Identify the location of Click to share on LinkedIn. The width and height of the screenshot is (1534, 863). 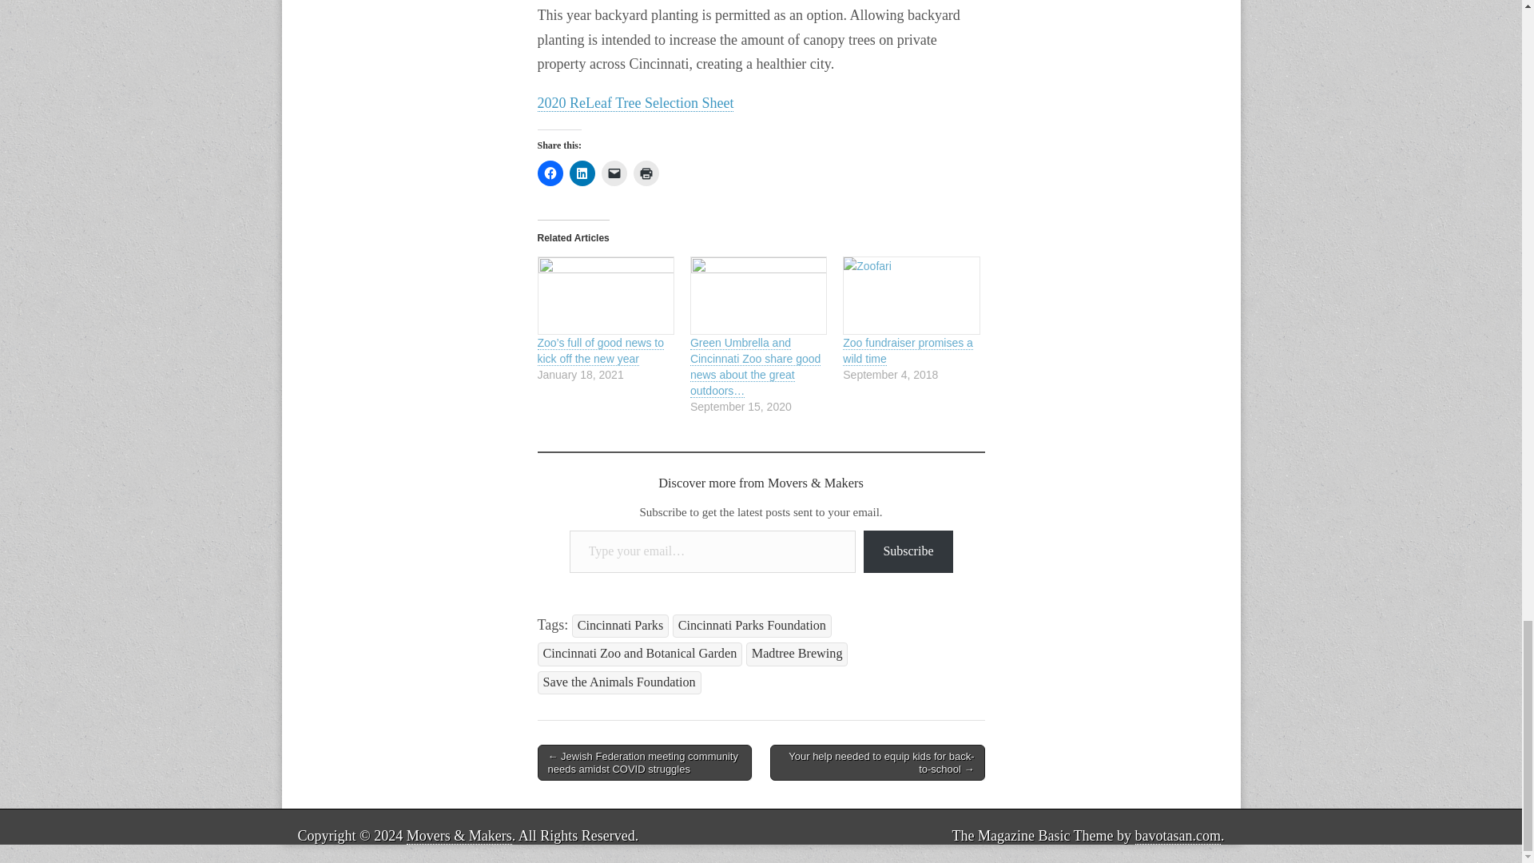
(582, 173).